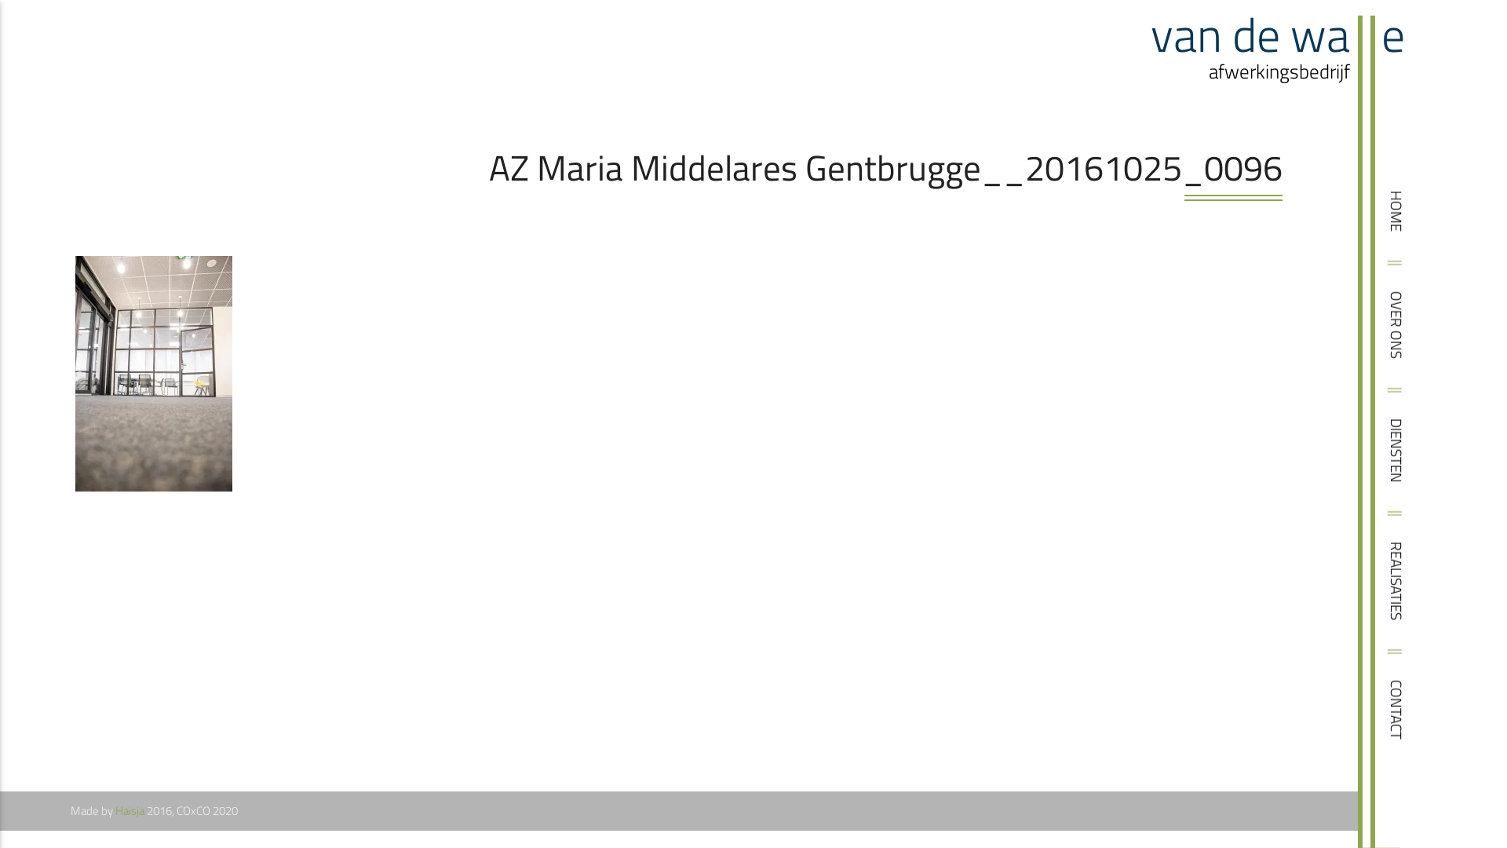 This screenshot has width=1507, height=848. Describe the element at coordinates (1418, 207) in the screenshot. I see `HOME` at that location.